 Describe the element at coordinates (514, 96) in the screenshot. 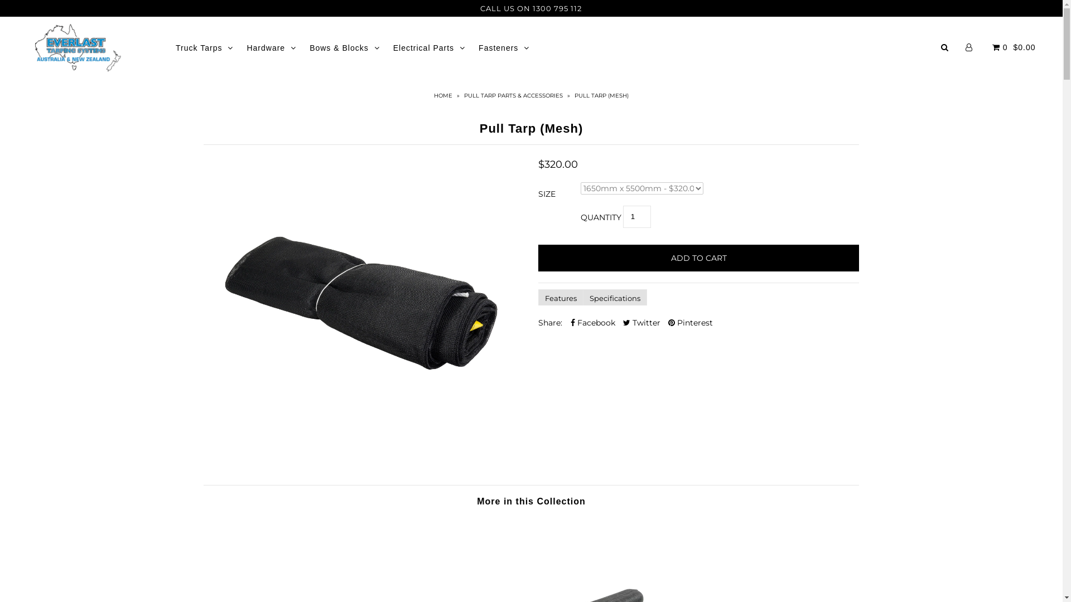

I see `PULL TARP PARTS & ACCESSORIES` at that location.